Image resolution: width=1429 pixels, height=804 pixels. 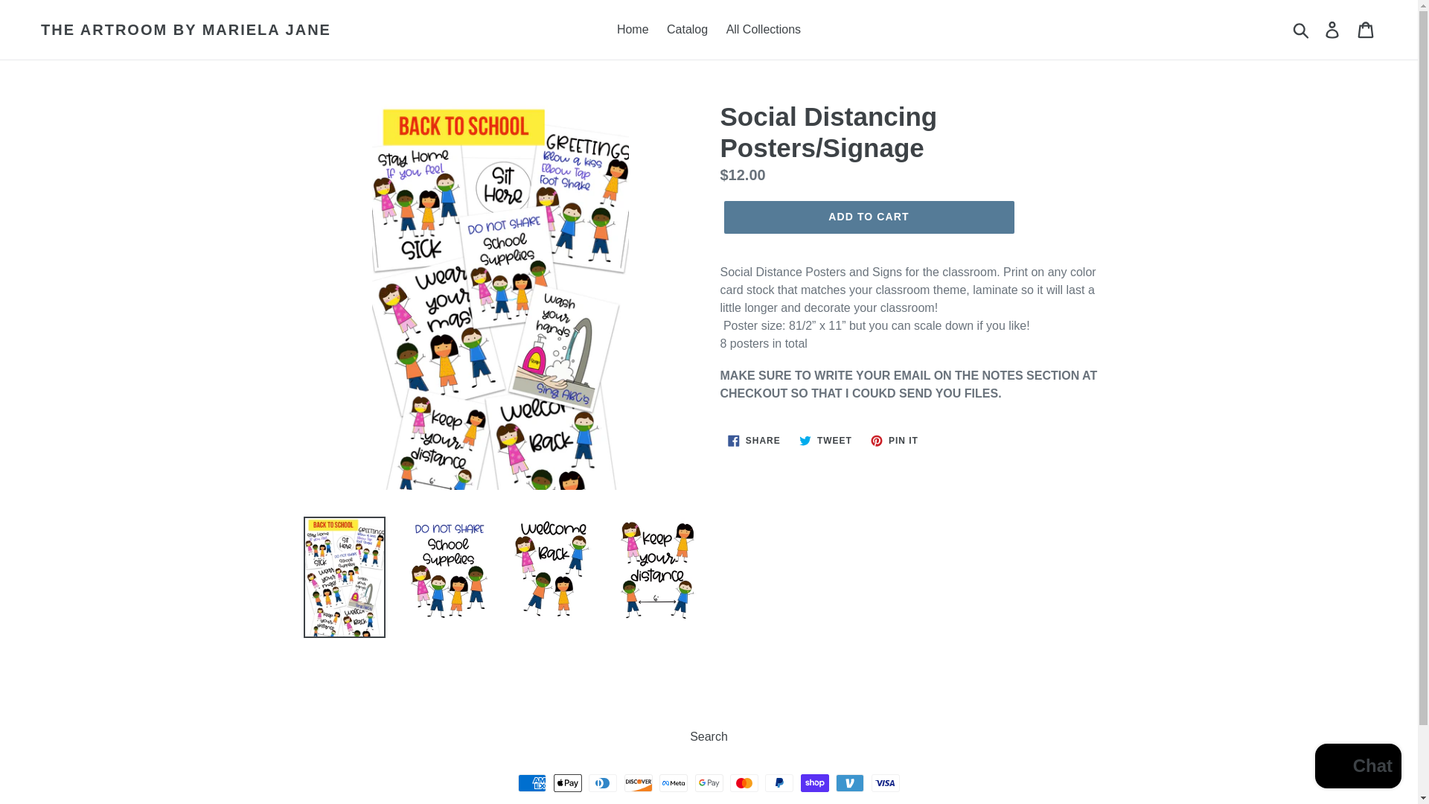 I want to click on Home, so click(x=633, y=30).